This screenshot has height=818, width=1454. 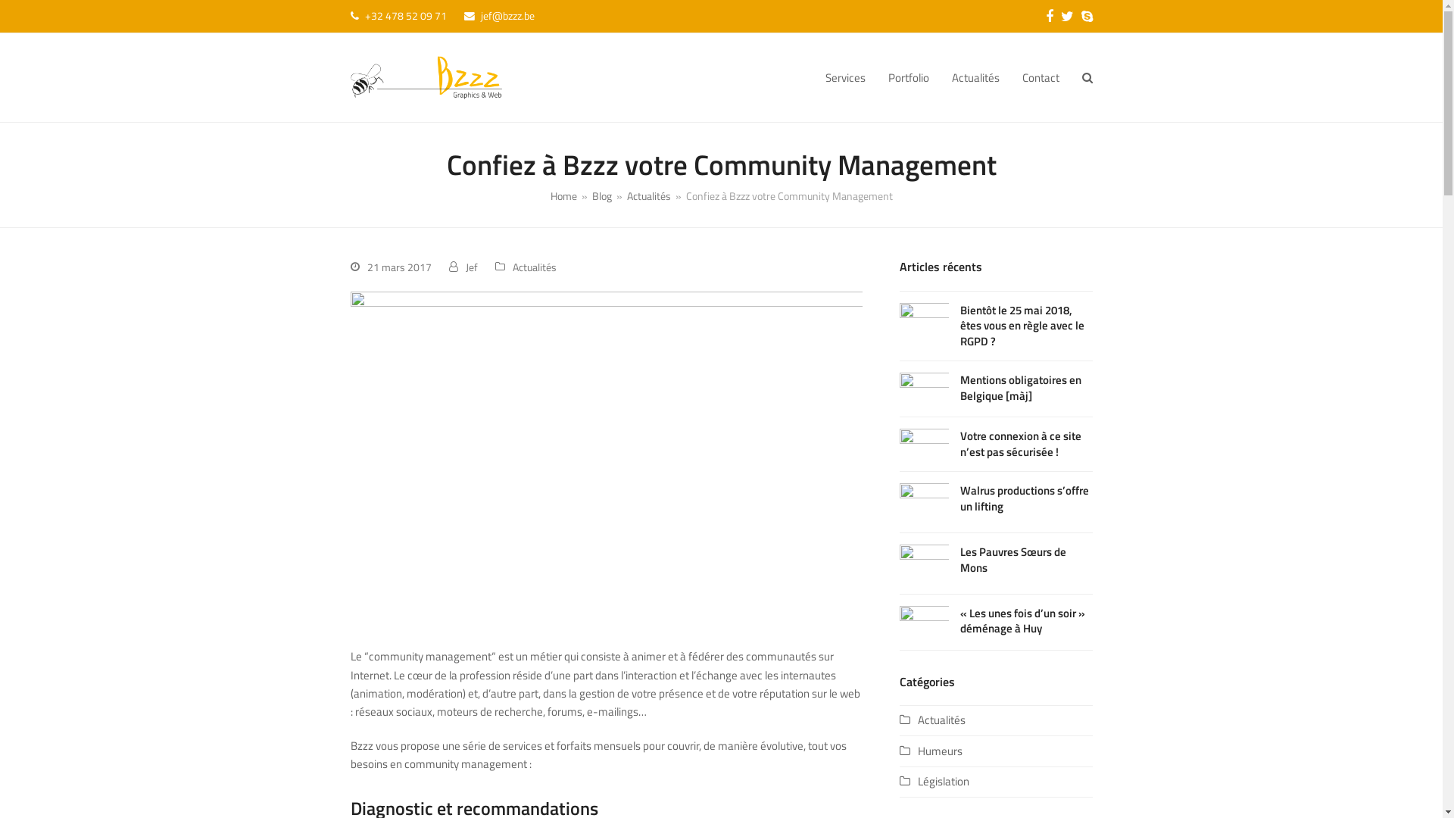 What do you see at coordinates (1041, 77) in the screenshot?
I see `Contact` at bounding box center [1041, 77].